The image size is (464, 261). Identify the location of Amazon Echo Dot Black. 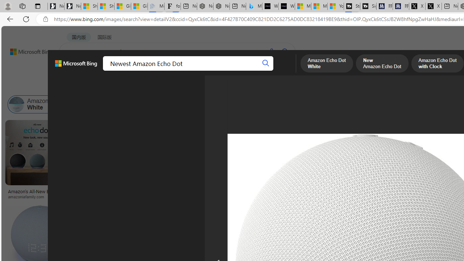
(324, 104).